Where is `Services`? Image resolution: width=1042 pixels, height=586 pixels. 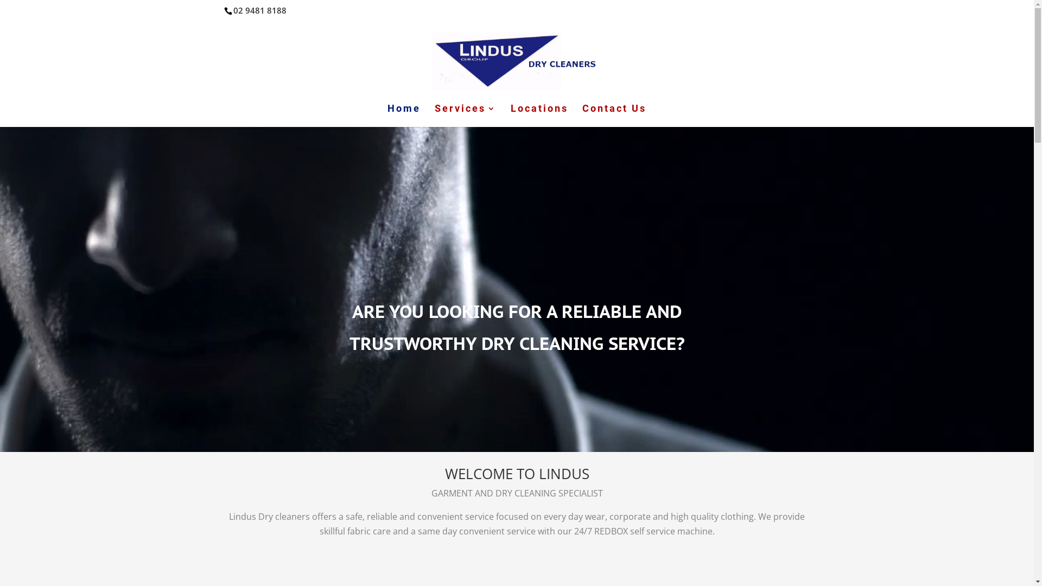 Services is located at coordinates (466, 115).